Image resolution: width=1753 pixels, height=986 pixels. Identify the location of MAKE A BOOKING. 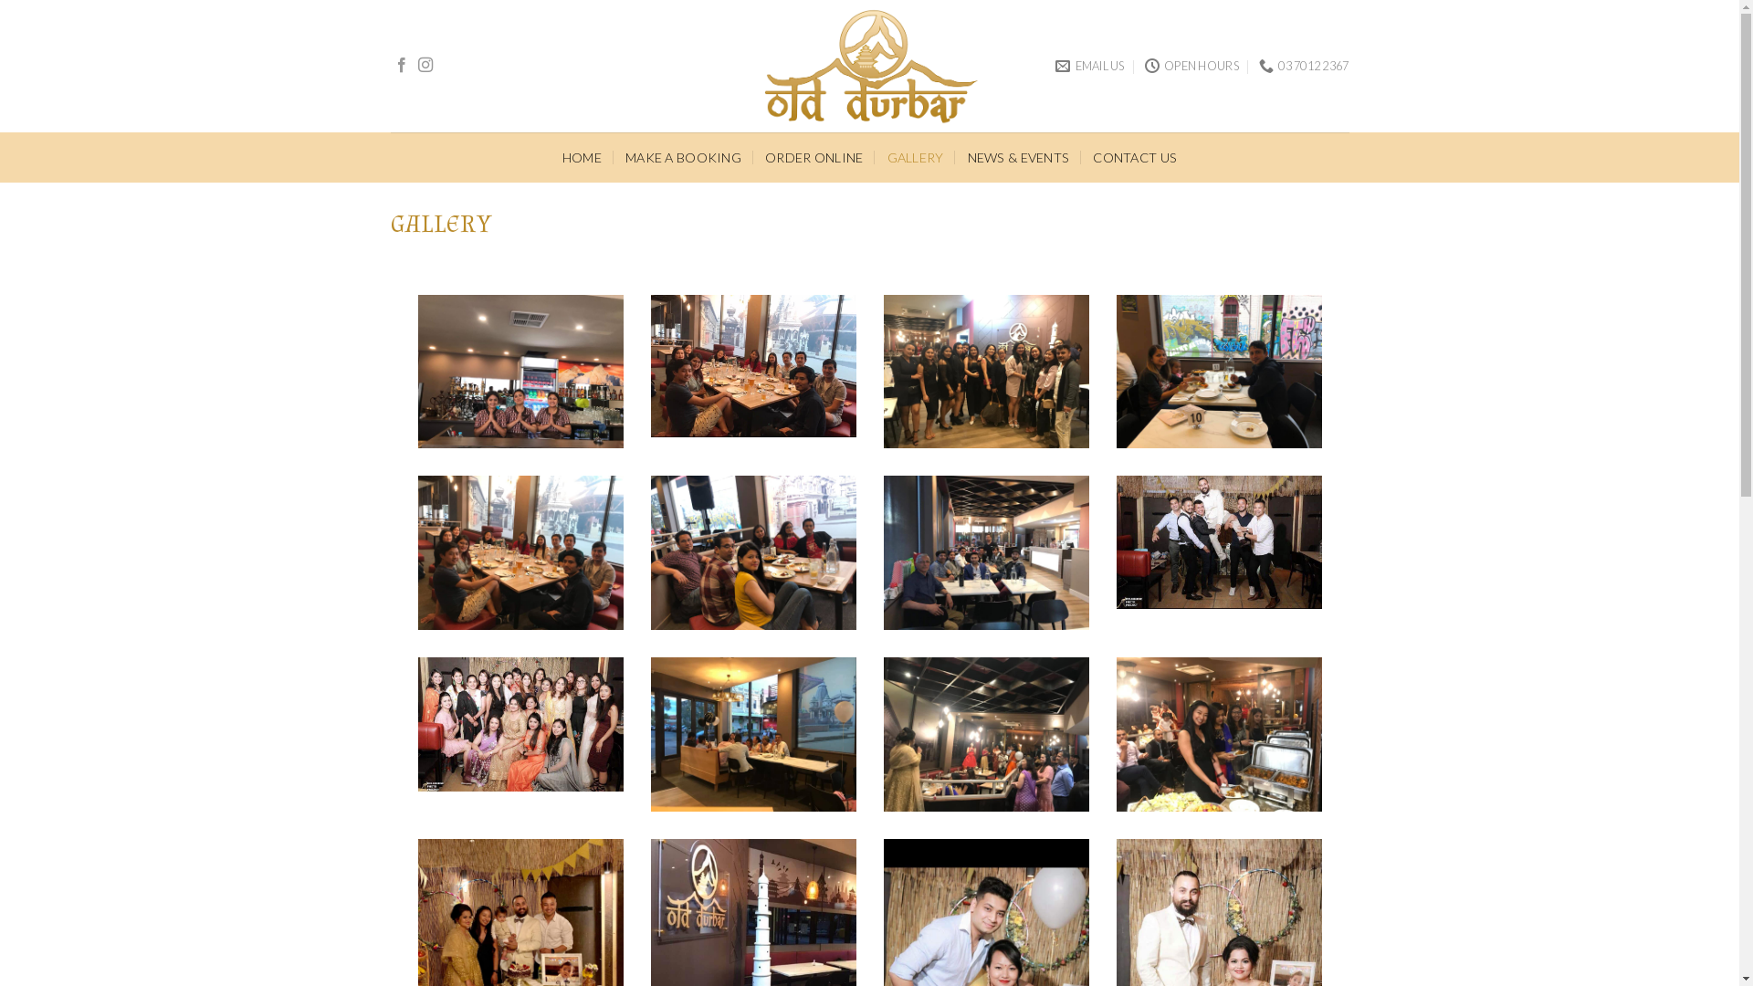
(683, 157).